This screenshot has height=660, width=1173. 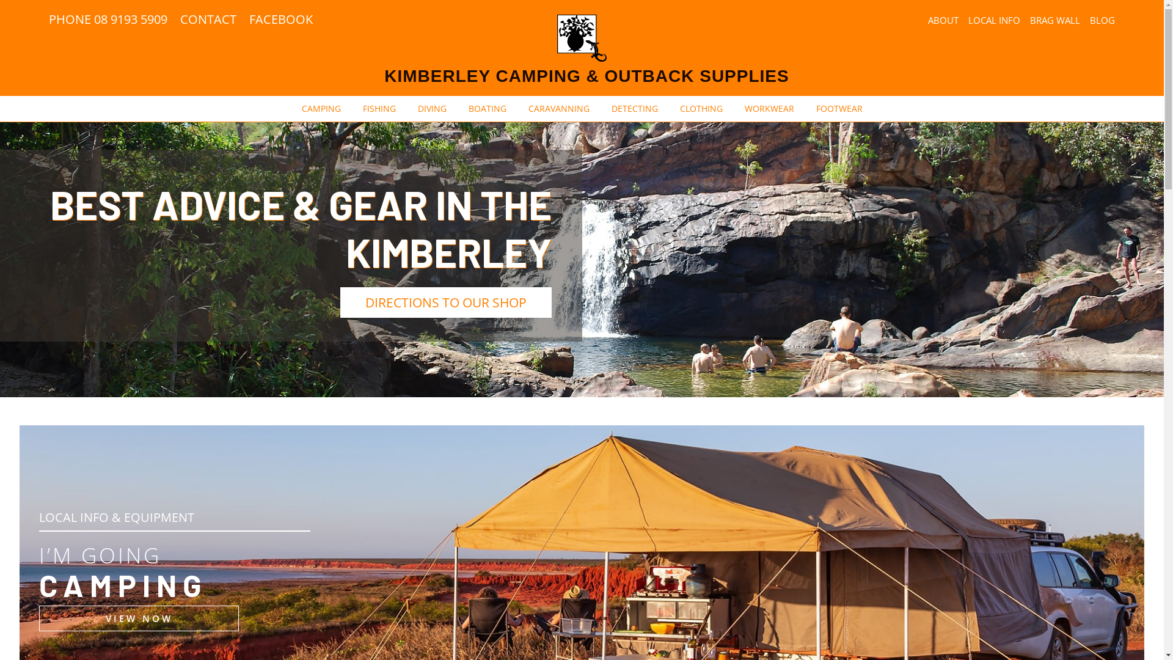 What do you see at coordinates (281, 20) in the screenshot?
I see `FACEBOOK` at bounding box center [281, 20].